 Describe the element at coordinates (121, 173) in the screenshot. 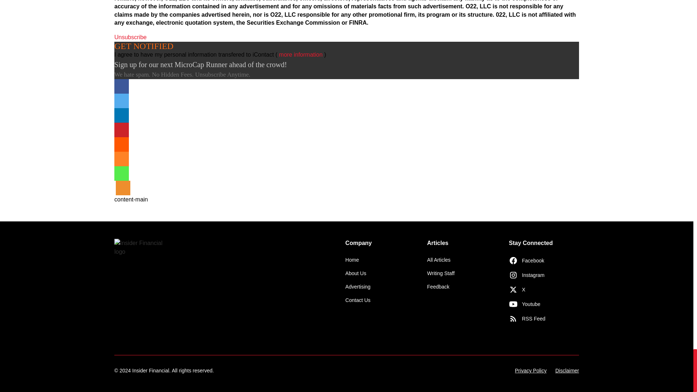

I see `Whatsapp` at that location.